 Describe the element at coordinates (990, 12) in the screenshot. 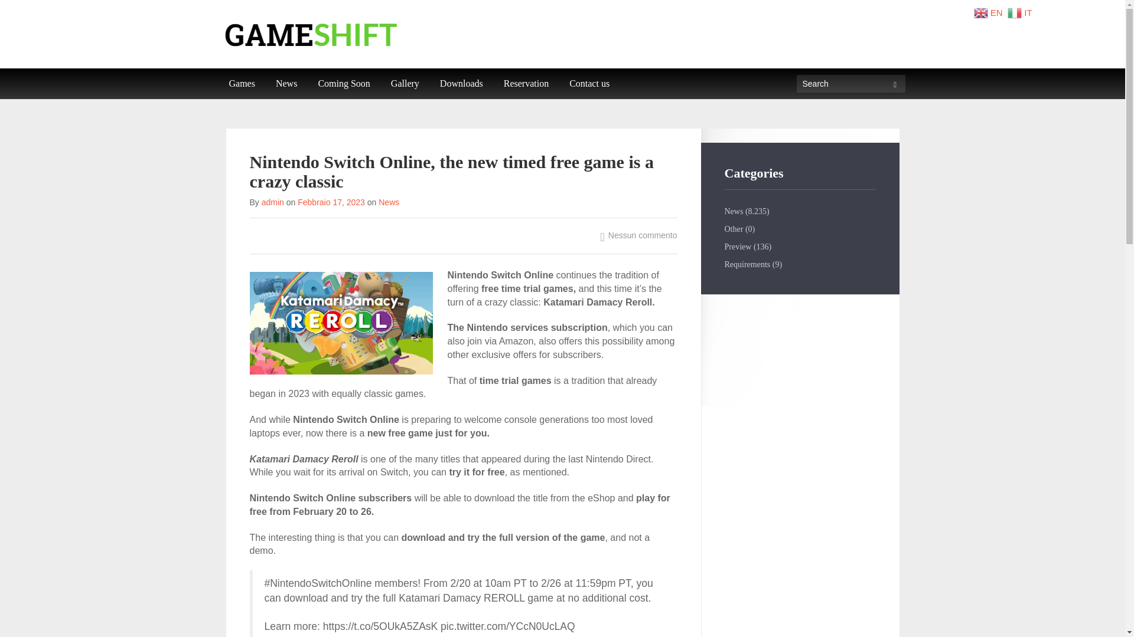

I see `EN` at that location.